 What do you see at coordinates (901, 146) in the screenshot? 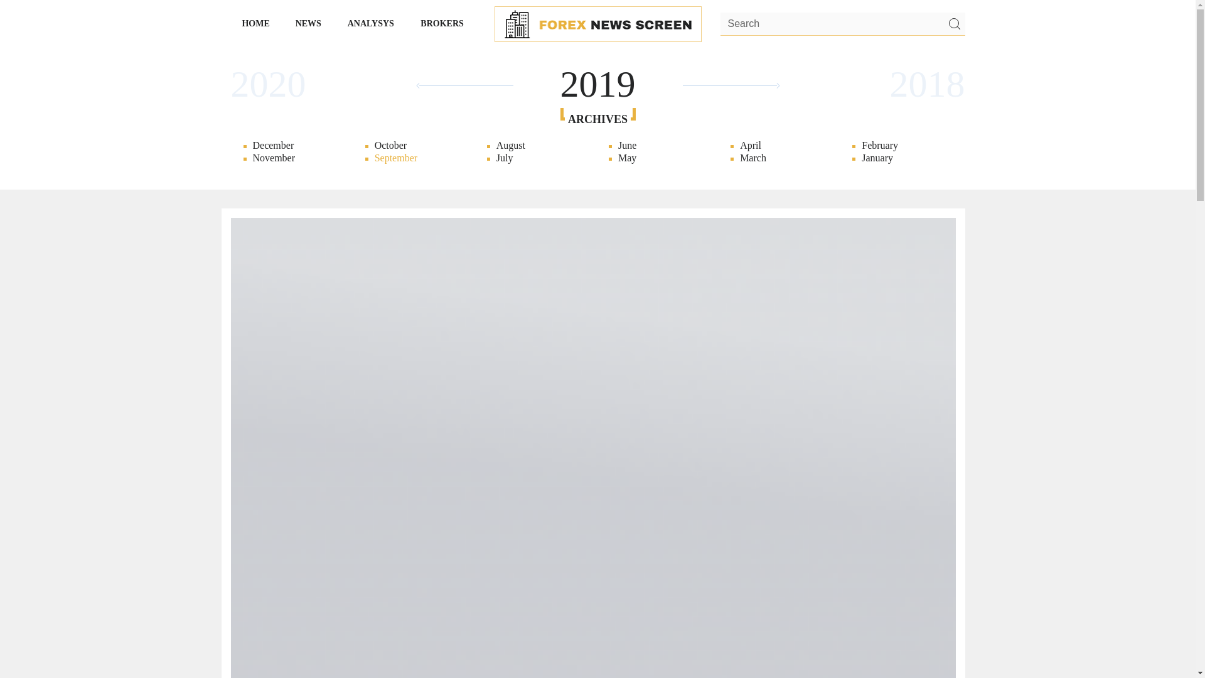
I see `February` at bounding box center [901, 146].